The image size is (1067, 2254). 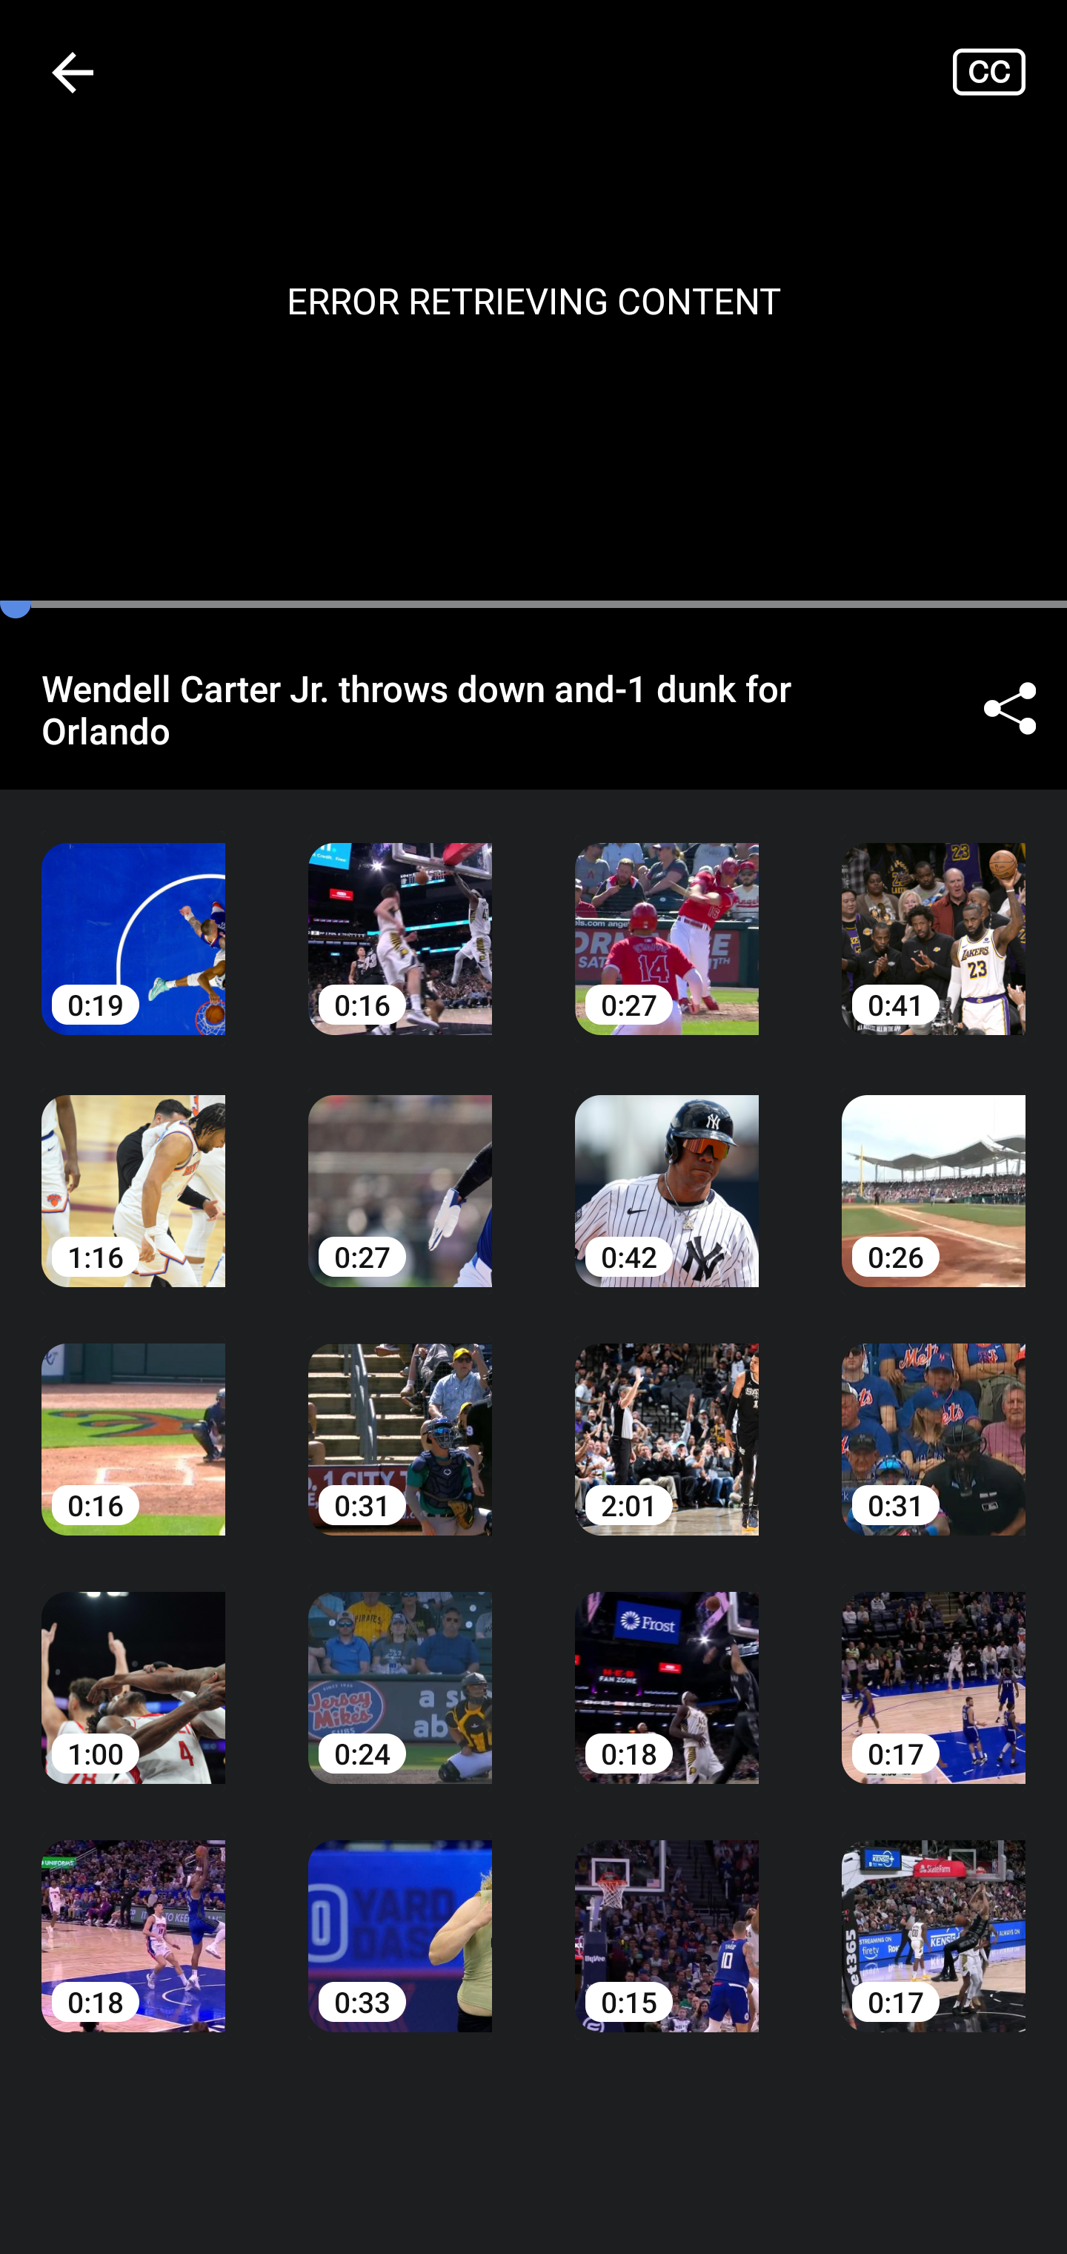 What do you see at coordinates (934, 917) in the screenshot?
I see `0:41` at bounding box center [934, 917].